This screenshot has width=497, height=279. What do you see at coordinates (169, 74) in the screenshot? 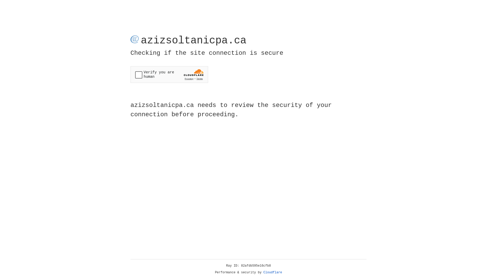
I see `Widget containing a Cloudflare security challenge` at bounding box center [169, 74].